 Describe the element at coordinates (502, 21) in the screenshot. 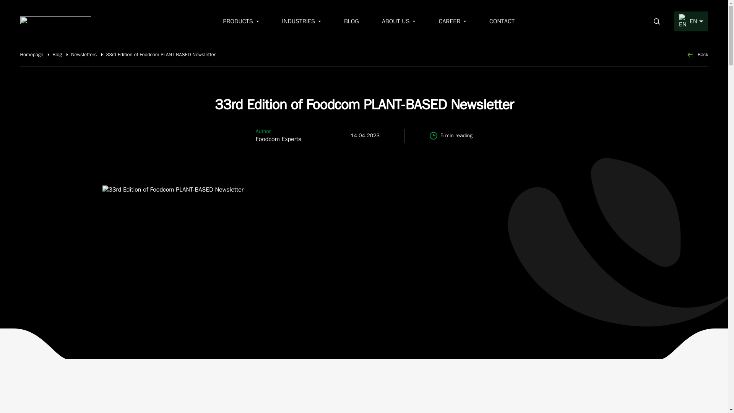

I see `CONTACT` at that location.